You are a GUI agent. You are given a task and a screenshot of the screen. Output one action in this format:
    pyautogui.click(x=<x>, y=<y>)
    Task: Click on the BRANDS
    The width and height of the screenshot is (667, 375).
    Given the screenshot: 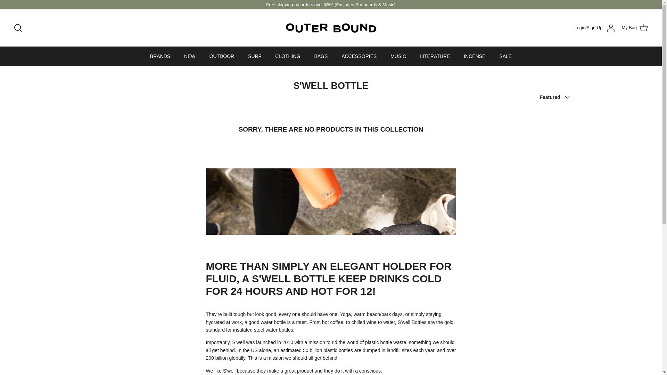 What is the action you would take?
    pyautogui.click(x=160, y=56)
    